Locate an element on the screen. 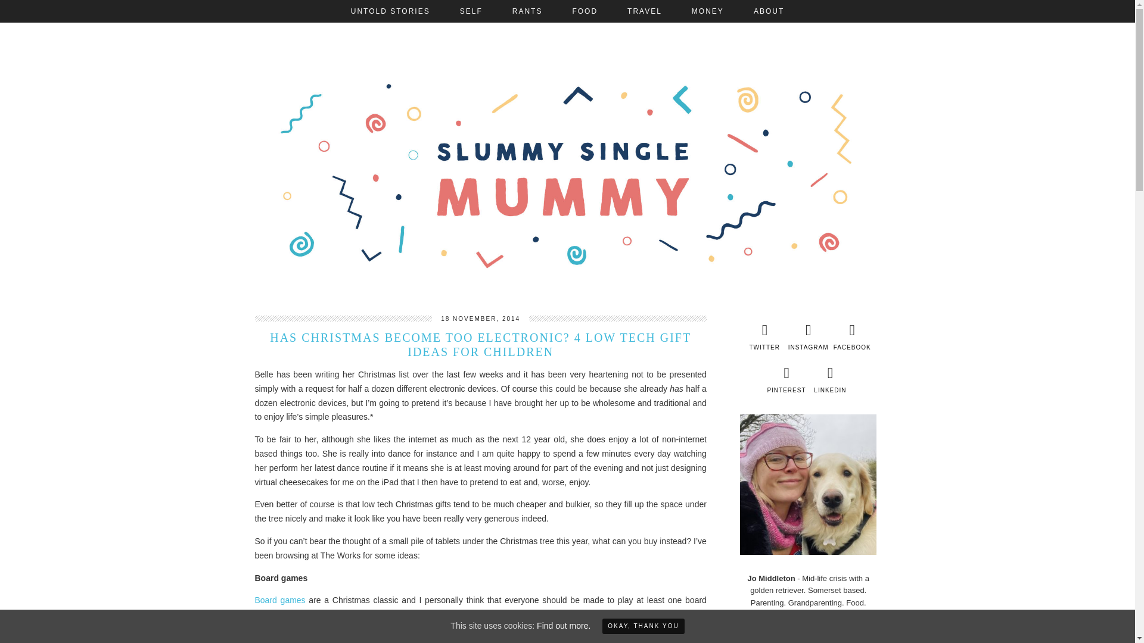 The width and height of the screenshot is (1144, 643). MONEY is located at coordinates (708, 11).